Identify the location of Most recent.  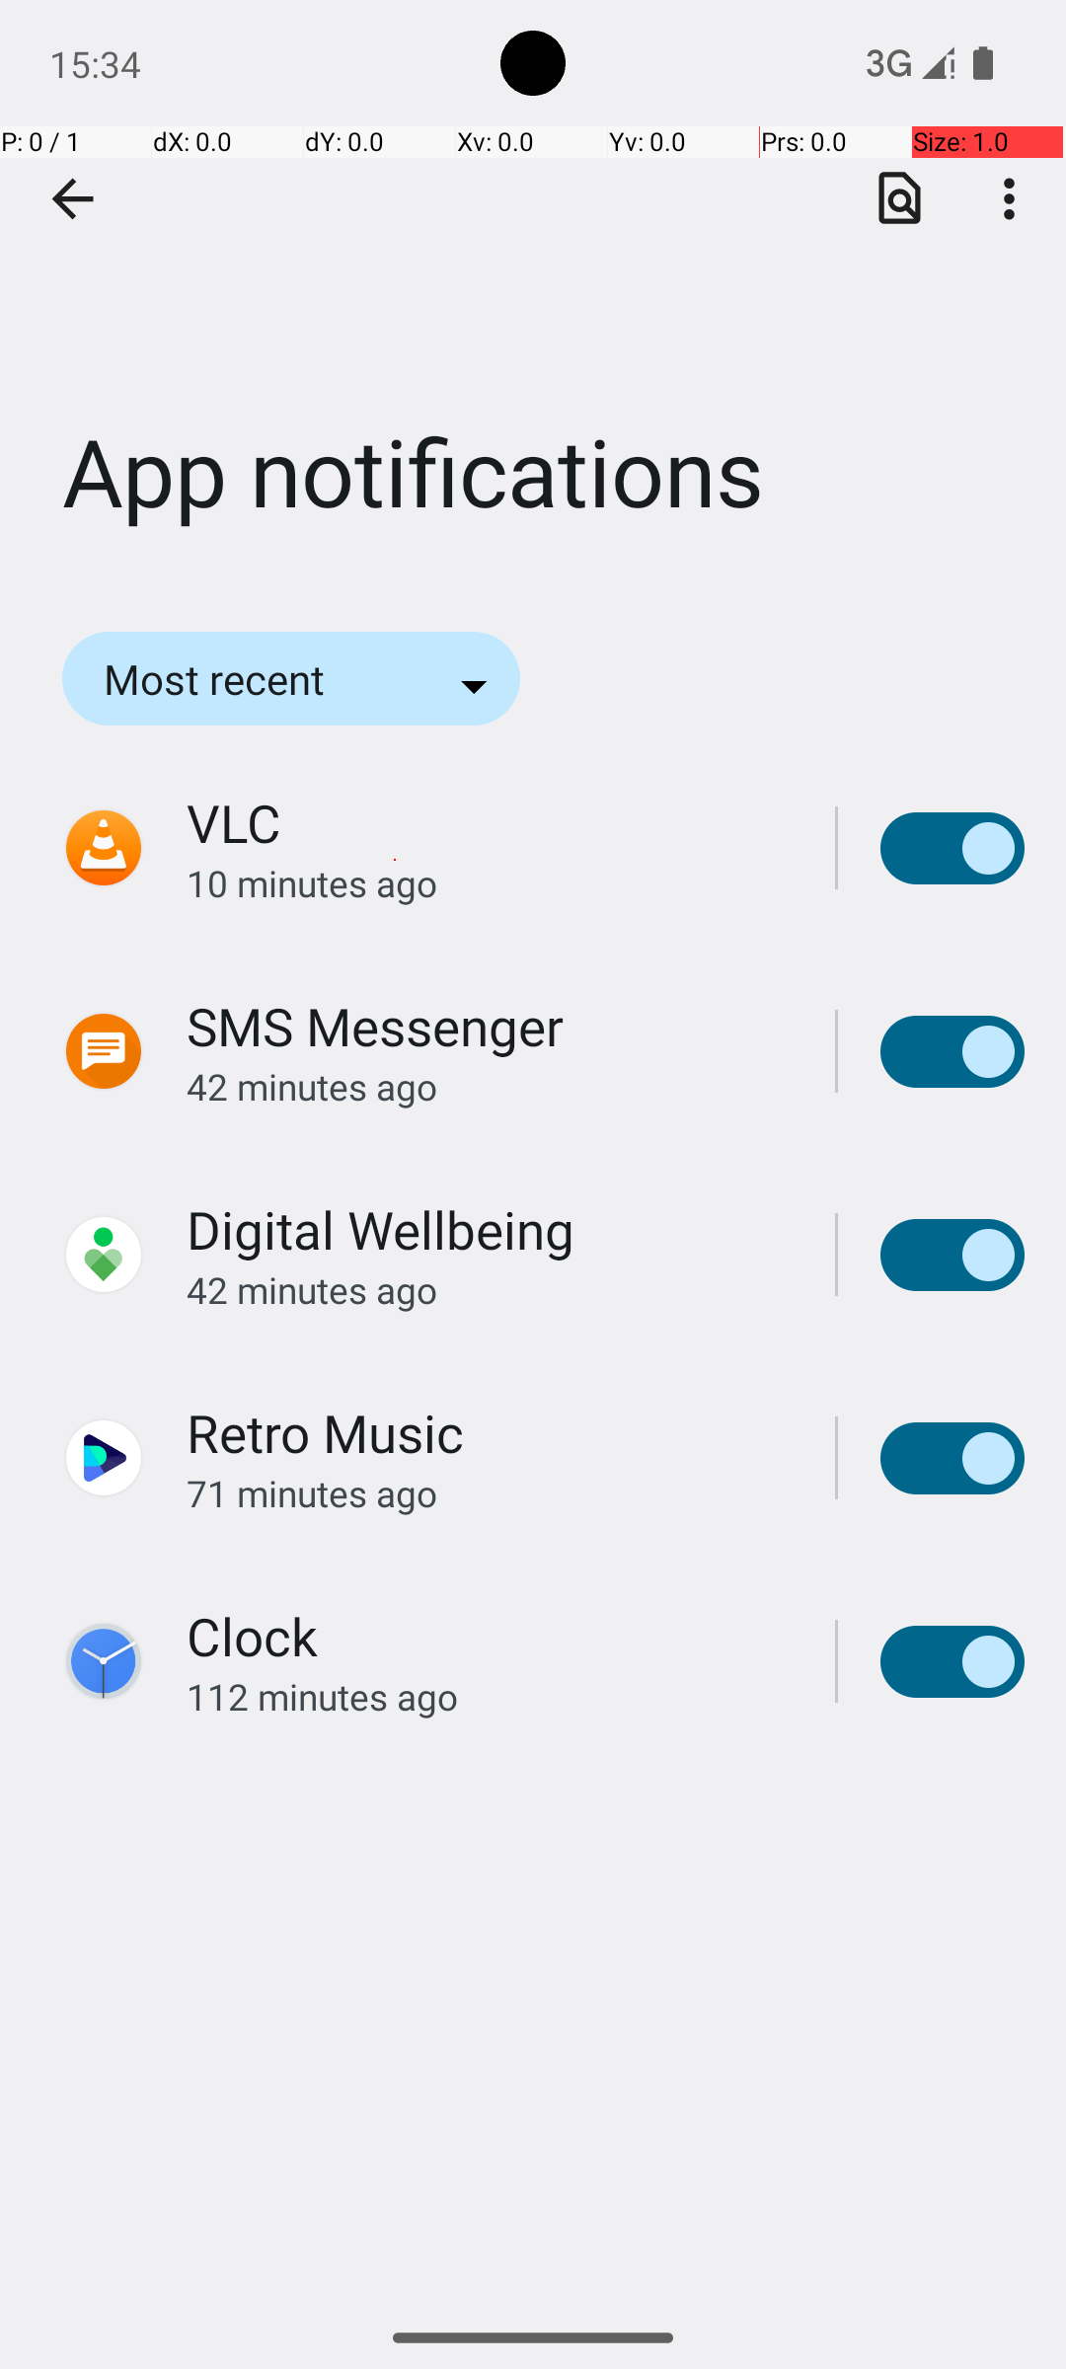
(241, 679).